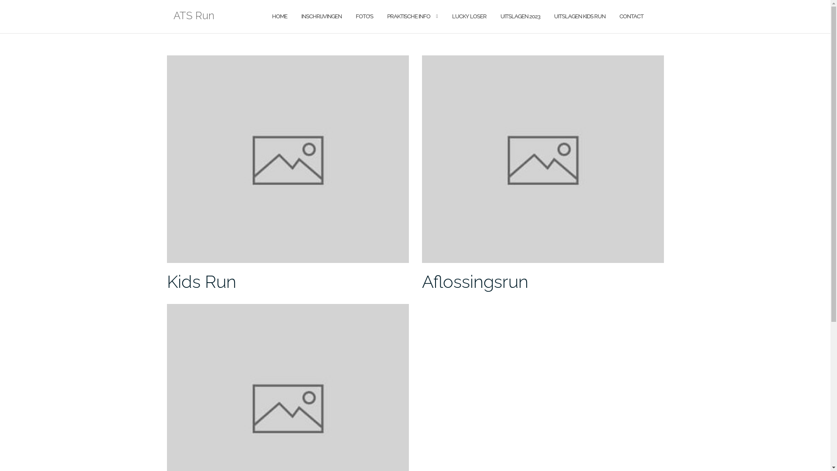  Describe the element at coordinates (469, 17) in the screenshot. I see `LUCKY LOSER` at that location.